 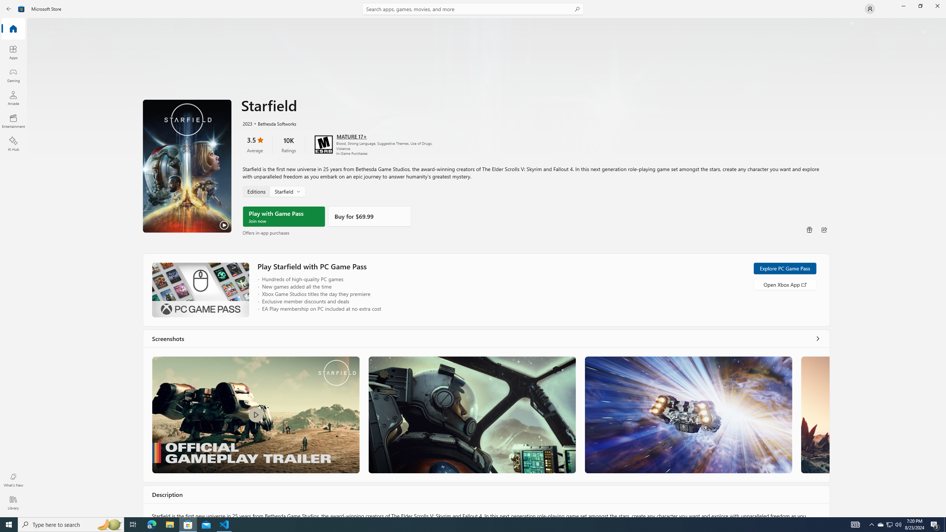 What do you see at coordinates (903, 6) in the screenshot?
I see `Minimize Microsoft Store` at bounding box center [903, 6].